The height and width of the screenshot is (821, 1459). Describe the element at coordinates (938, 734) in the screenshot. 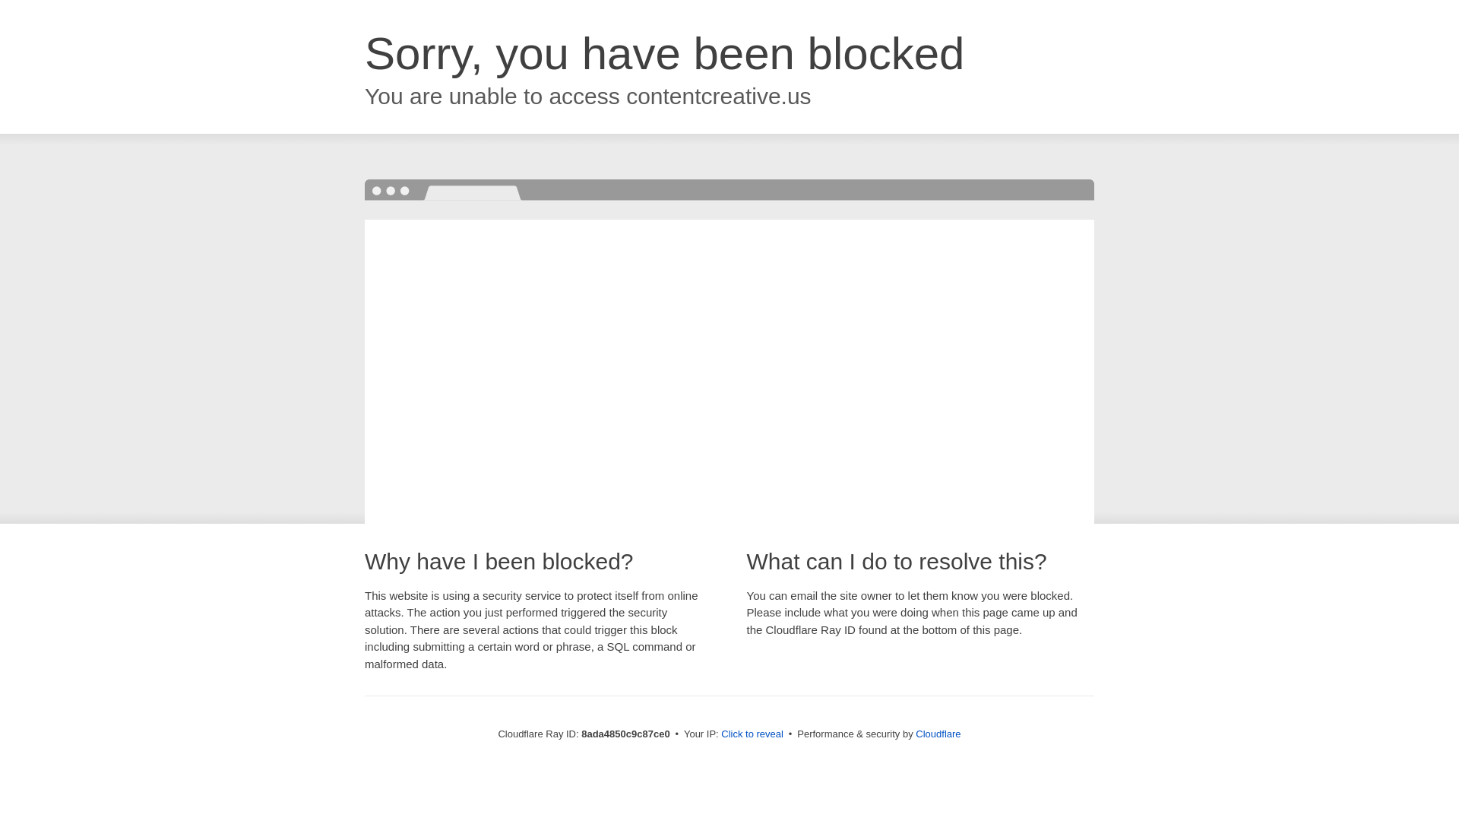

I see `Cloudflare` at that location.